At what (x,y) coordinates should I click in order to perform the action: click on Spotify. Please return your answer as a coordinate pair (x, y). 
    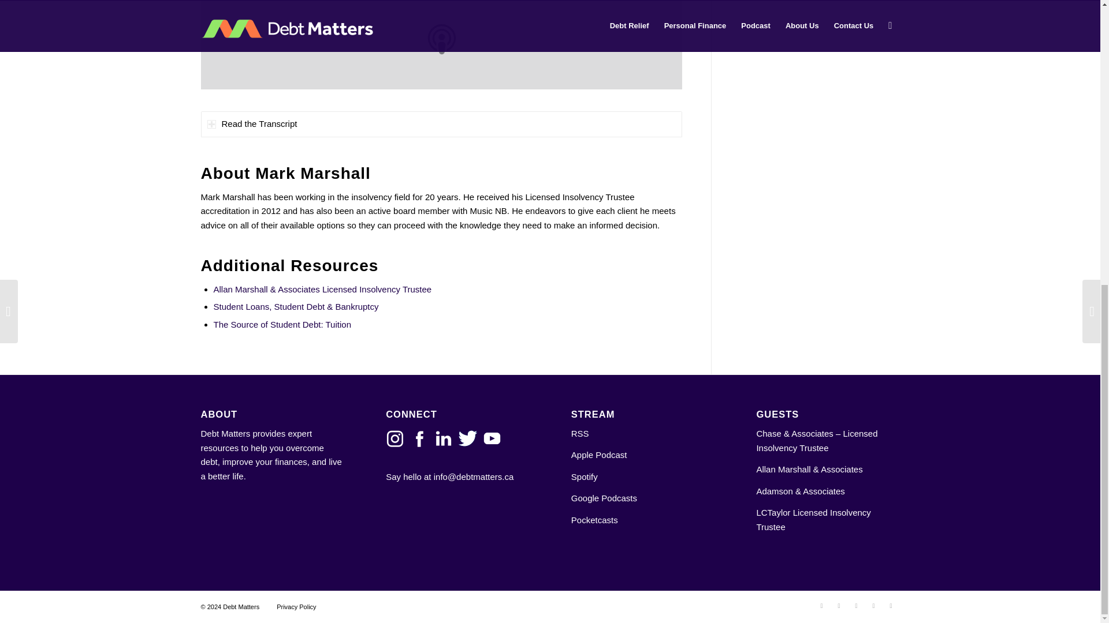
    Looking at the image, I should click on (584, 476).